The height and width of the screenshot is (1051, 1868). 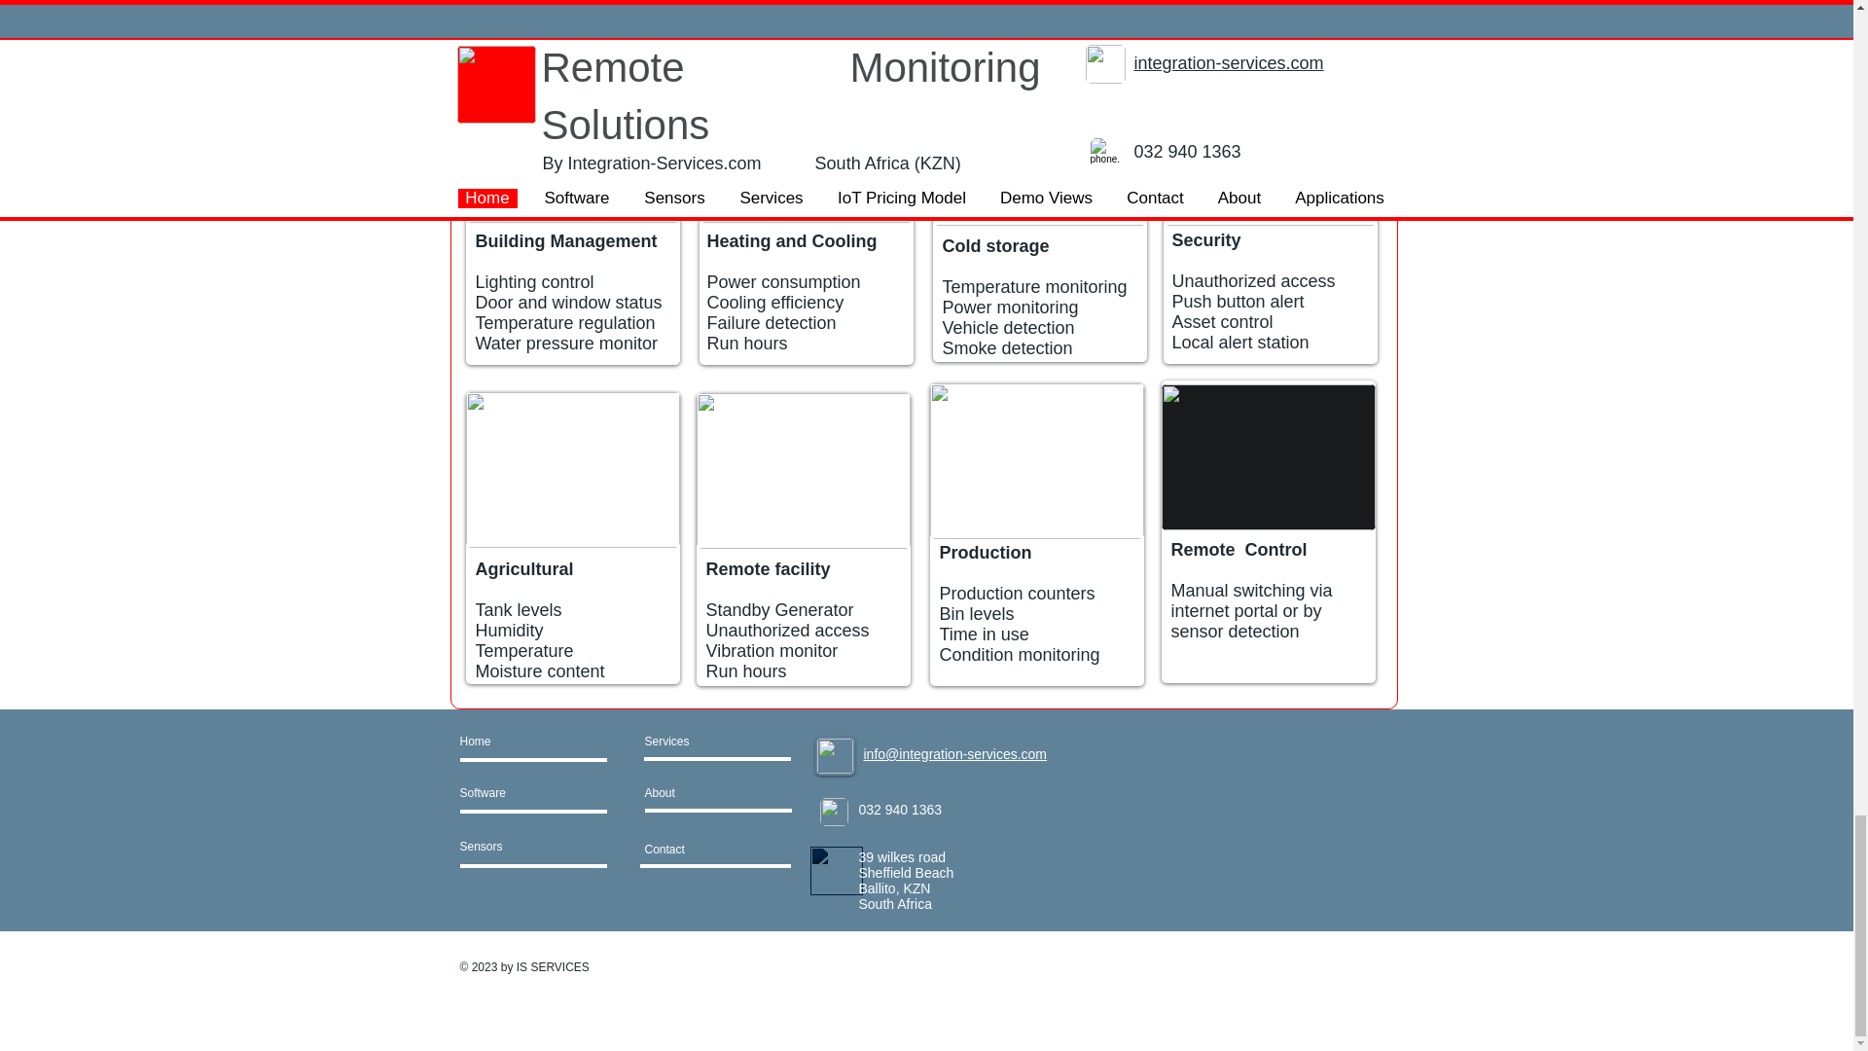 I want to click on Contact, so click(x=690, y=849).